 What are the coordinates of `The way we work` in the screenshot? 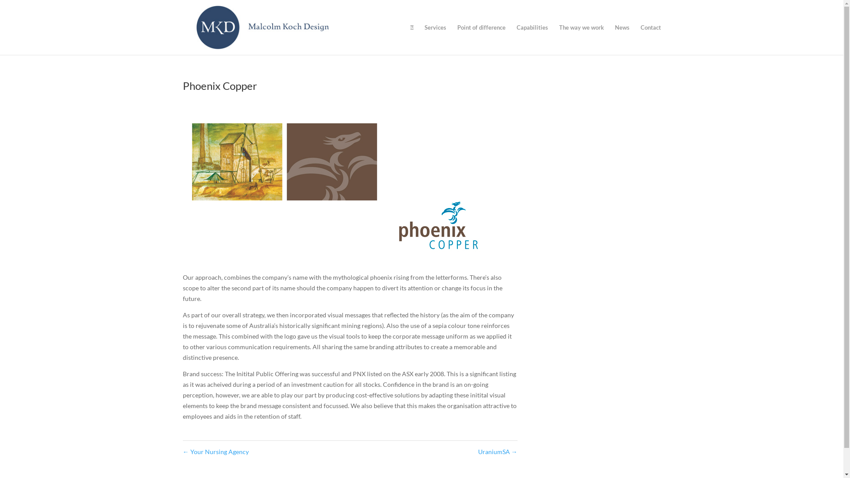 It's located at (581, 40).